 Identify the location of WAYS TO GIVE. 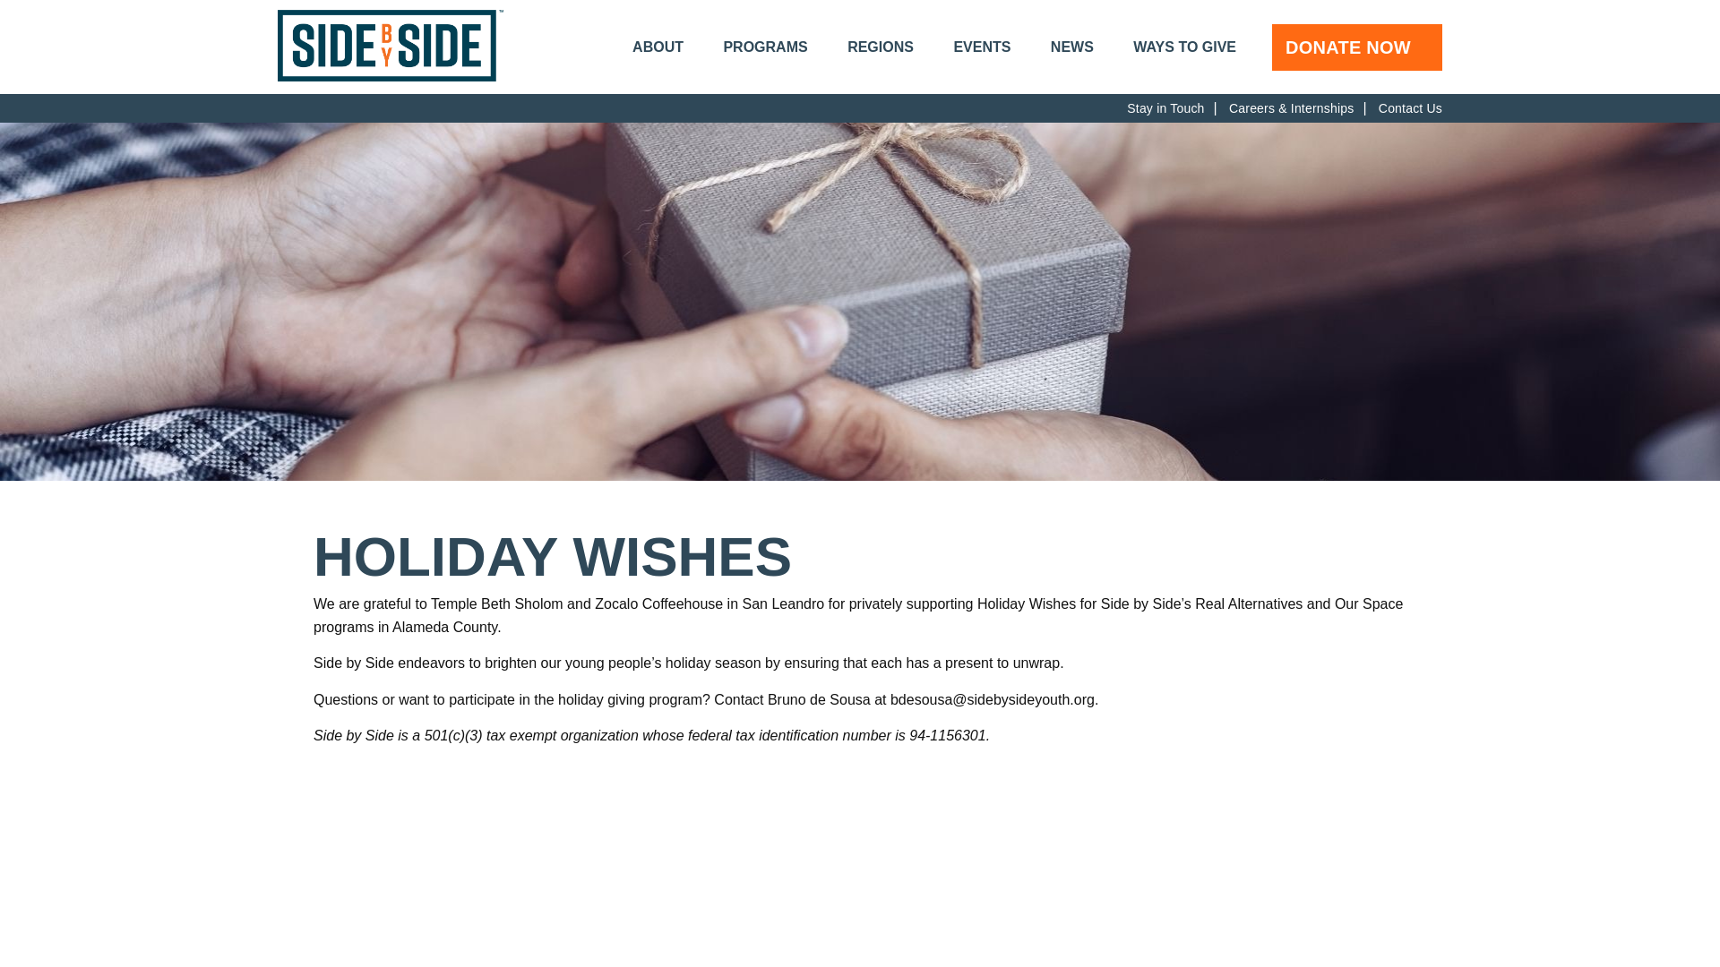
(1184, 47).